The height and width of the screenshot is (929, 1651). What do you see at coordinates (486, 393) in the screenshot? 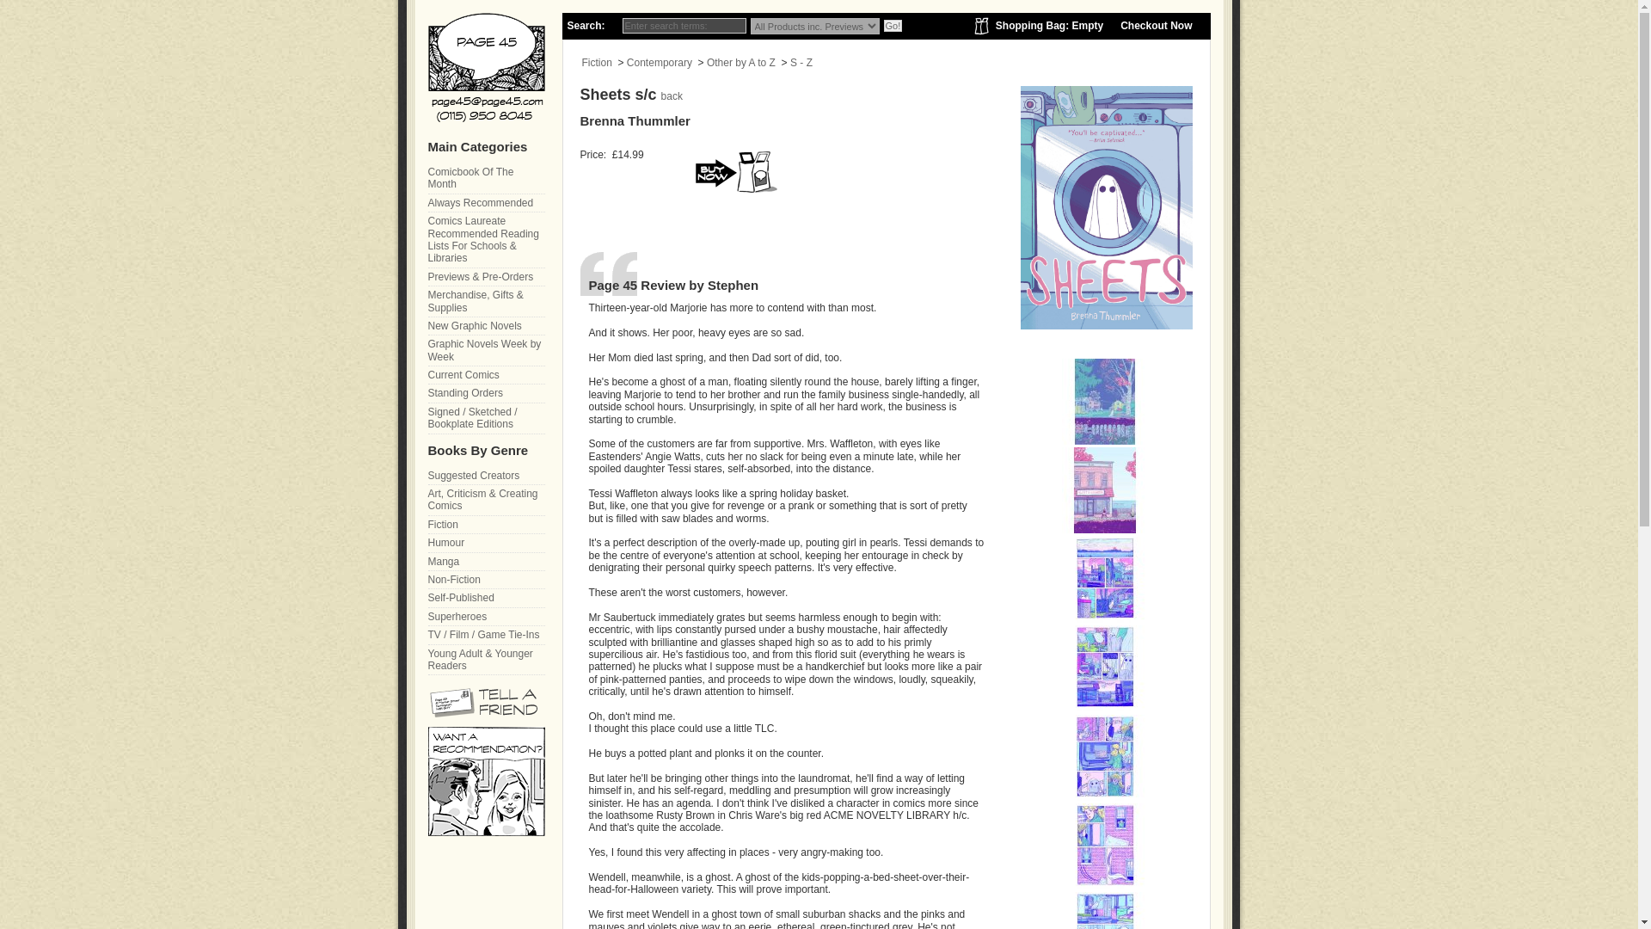
I see `Standing Orders` at bounding box center [486, 393].